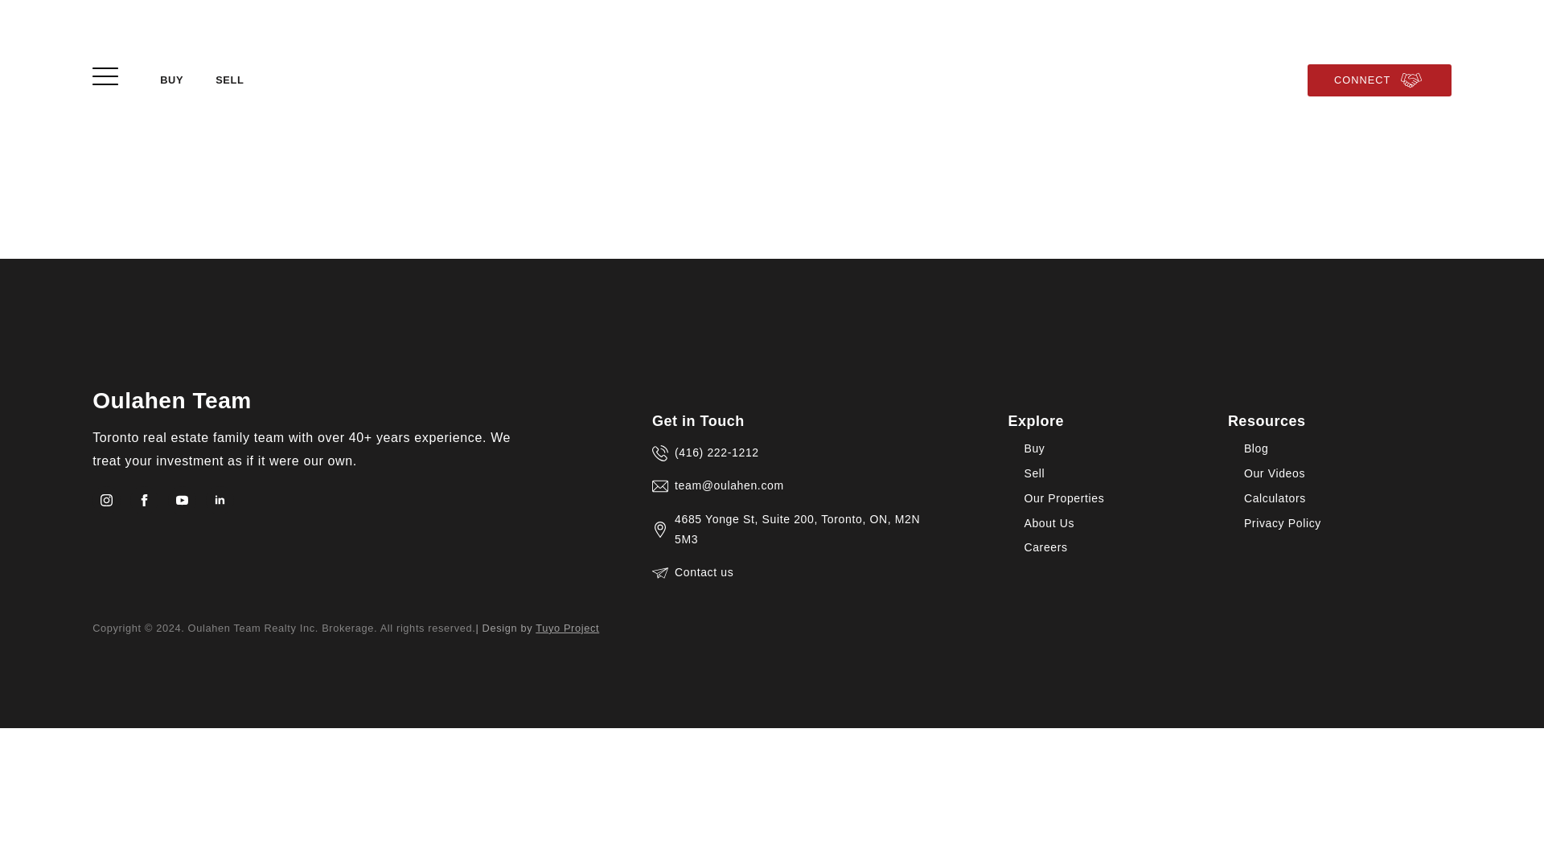  What do you see at coordinates (1085, 505) in the screenshot?
I see `Our Properties` at bounding box center [1085, 505].